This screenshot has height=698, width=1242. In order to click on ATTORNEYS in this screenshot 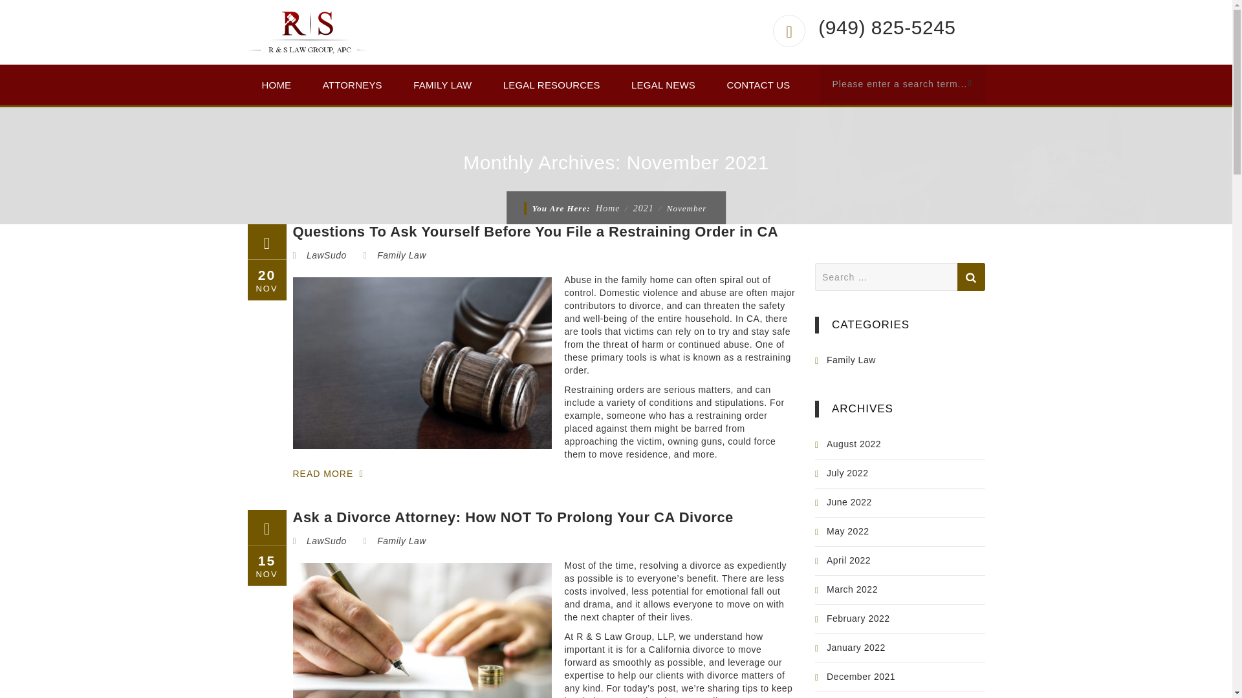, I will do `click(352, 85)`.